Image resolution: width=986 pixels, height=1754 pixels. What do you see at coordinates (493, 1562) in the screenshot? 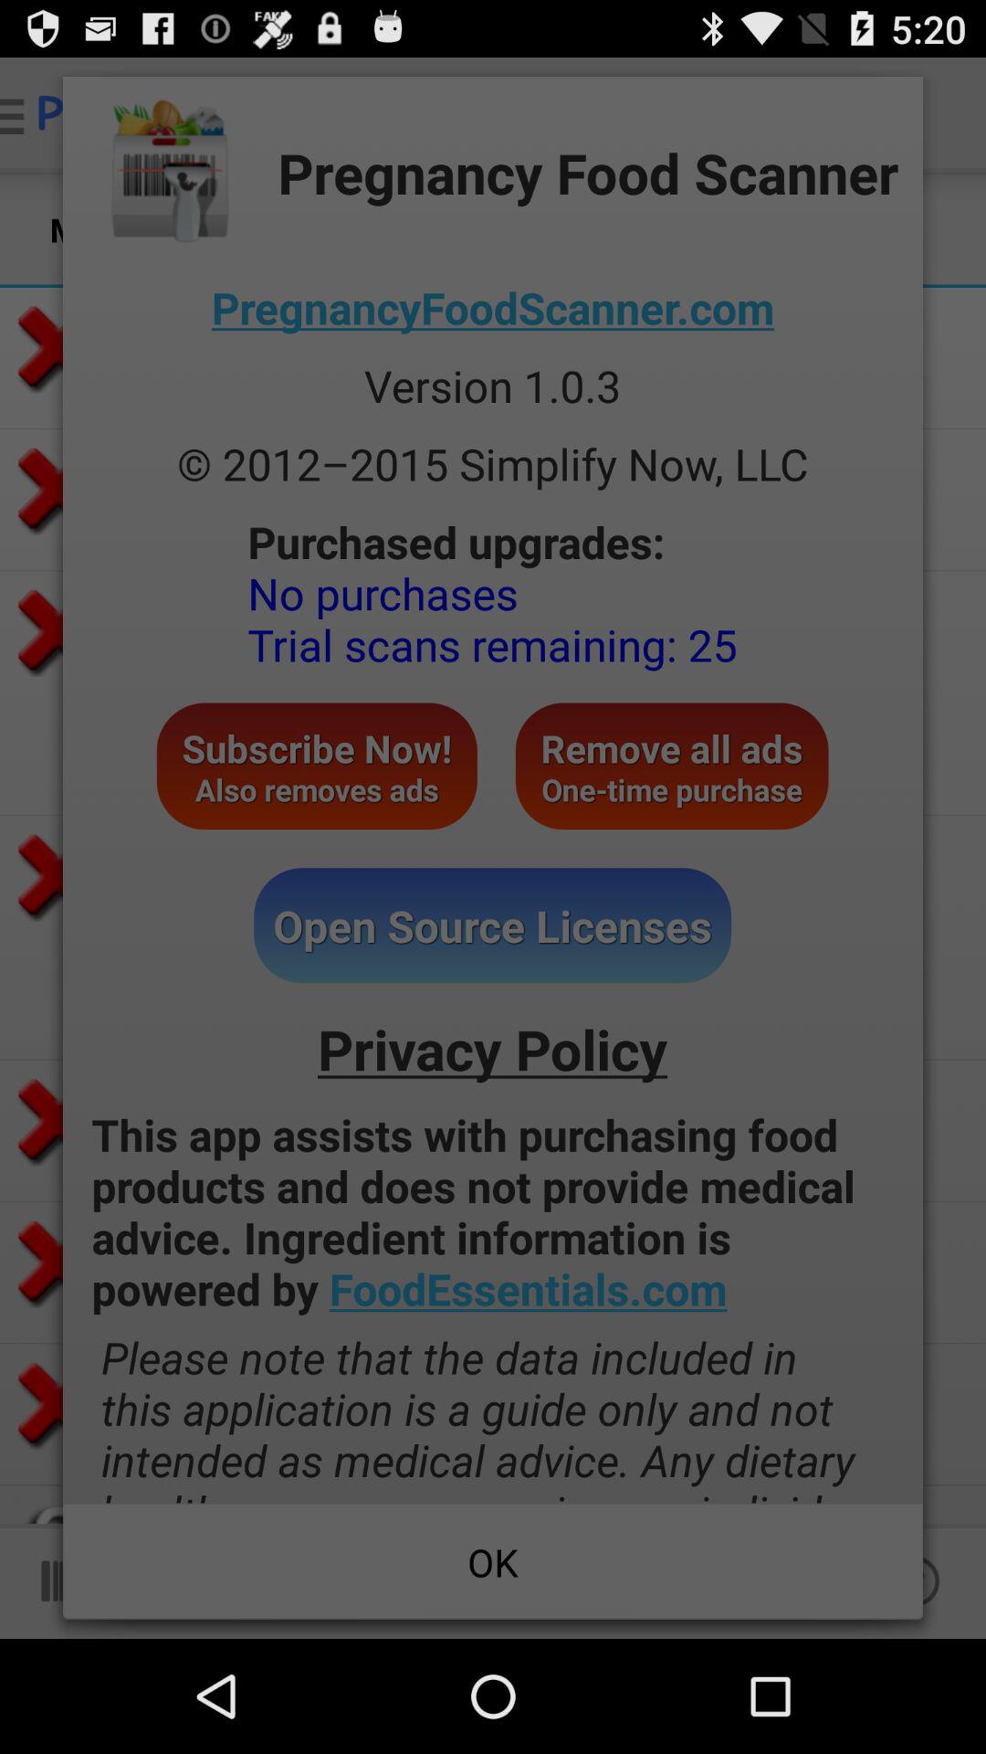
I see `press the app below please note that item` at bounding box center [493, 1562].